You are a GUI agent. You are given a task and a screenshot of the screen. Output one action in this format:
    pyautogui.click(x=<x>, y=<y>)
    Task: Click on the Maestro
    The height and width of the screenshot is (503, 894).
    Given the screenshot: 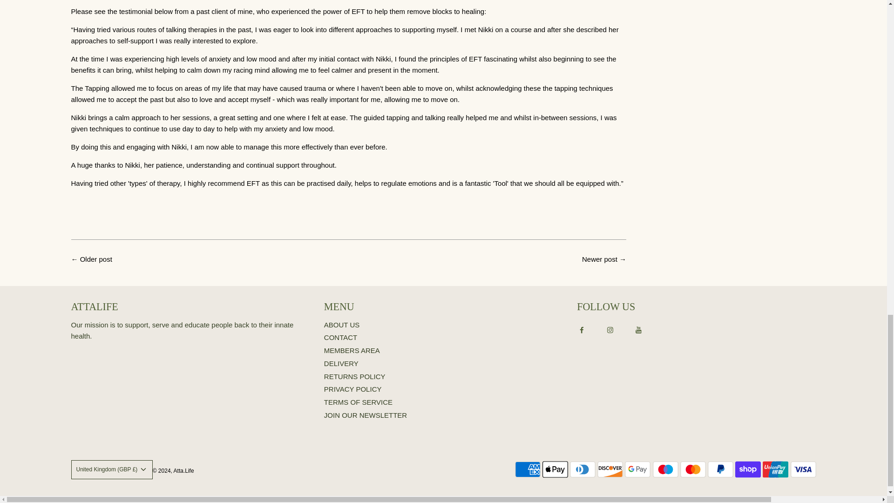 What is the action you would take?
    pyautogui.click(x=665, y=469)
    